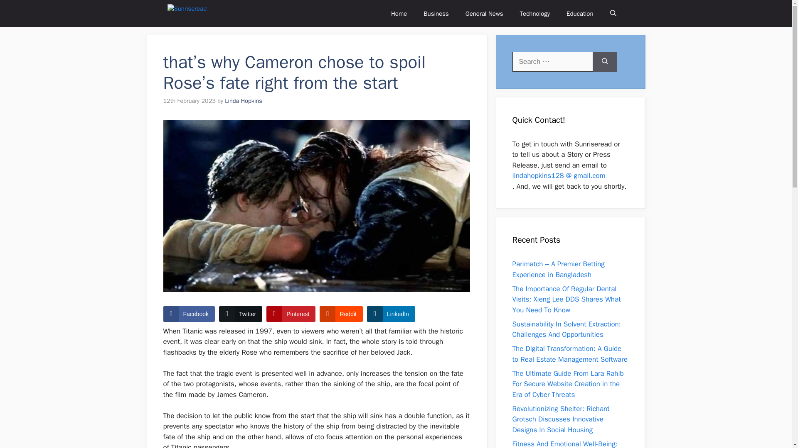 The image size is (798, 448). Describe the element at coordinates (399, 13) in the screenshot. I see `Home` at that location.